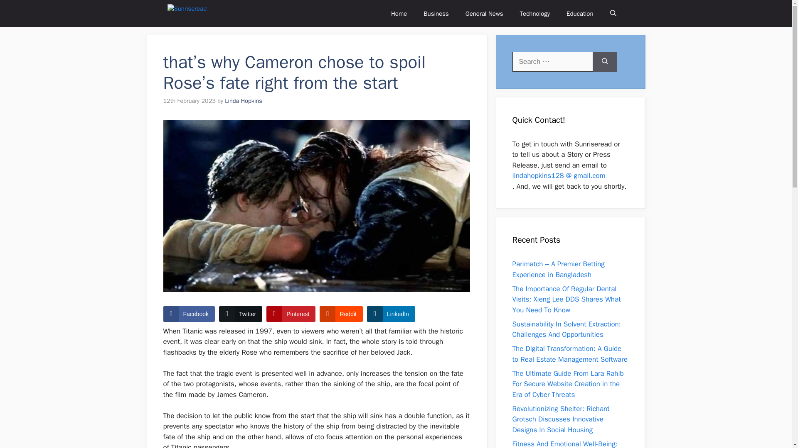 The image size is (798, 448). Describe the element at coordinates (399, 13) in the screenshot. I see `Home` at that location.